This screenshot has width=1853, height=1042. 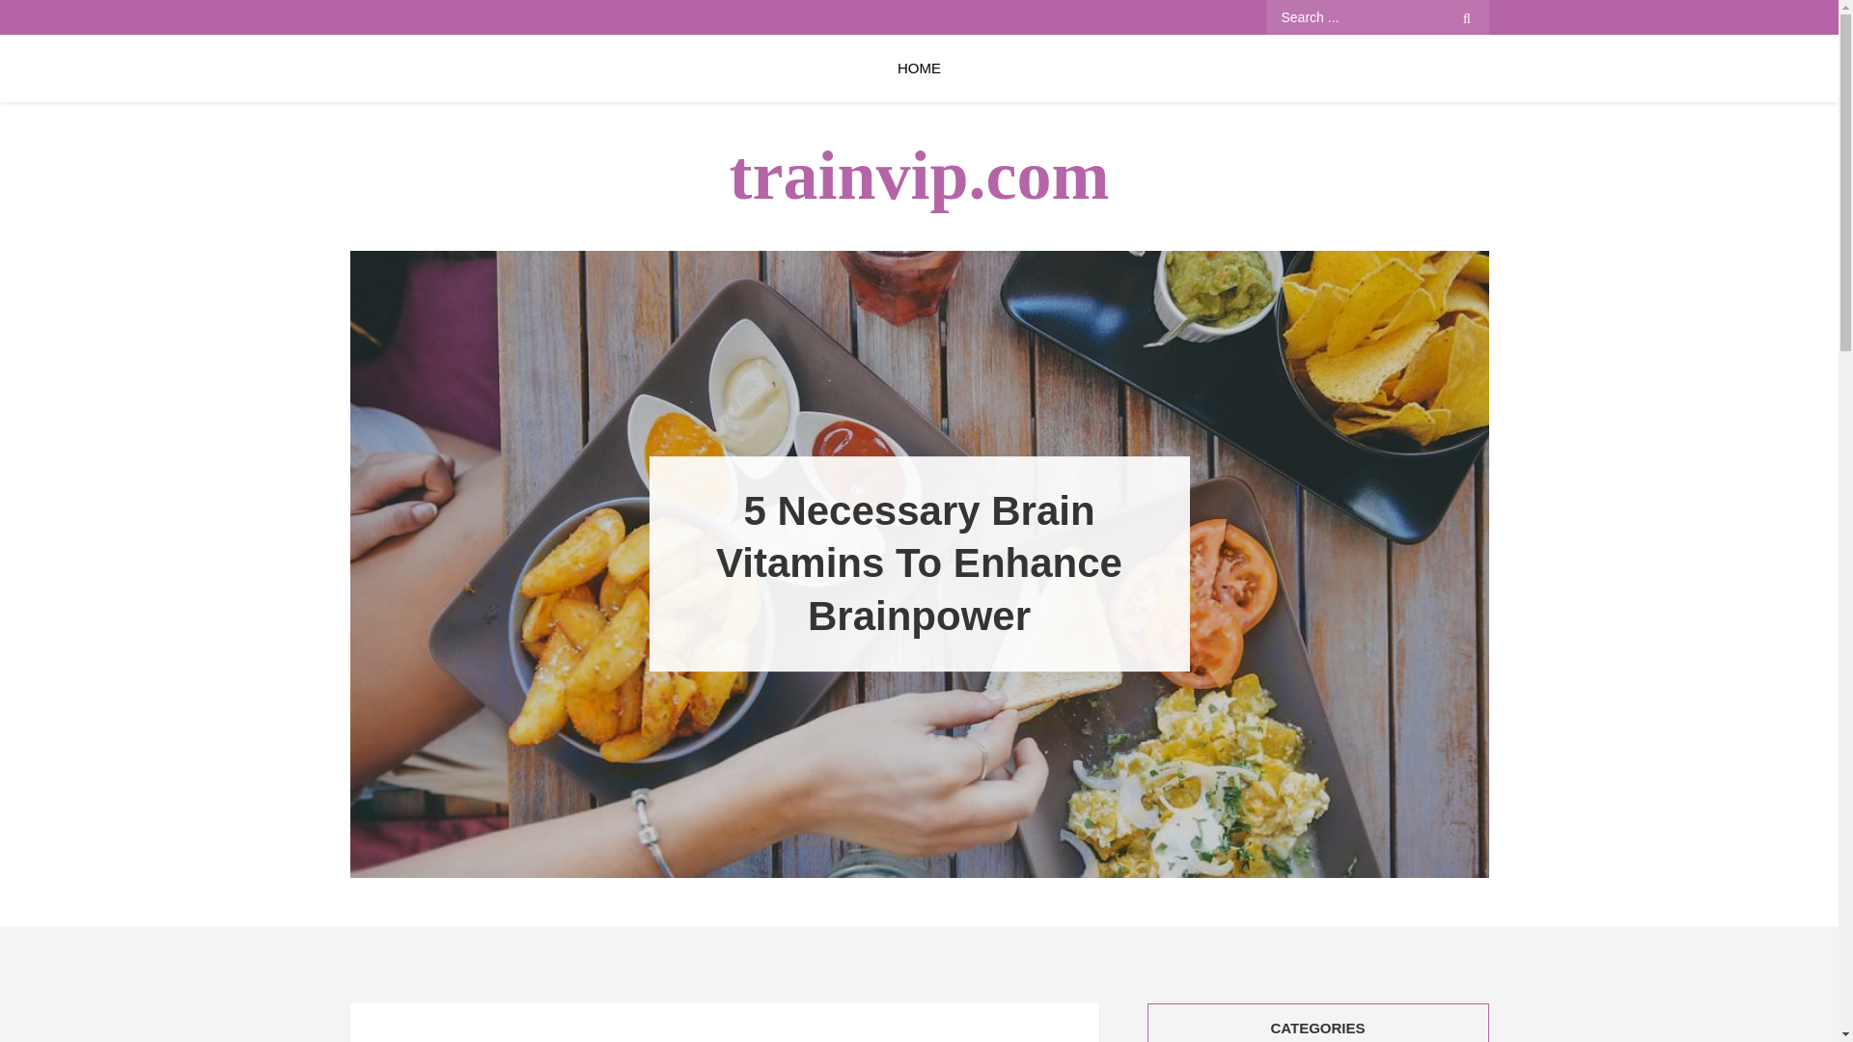 What do you see at coordinates (920, 176) in the screenshot?
I see `trainvip.com` at bounding box center [920, 176].